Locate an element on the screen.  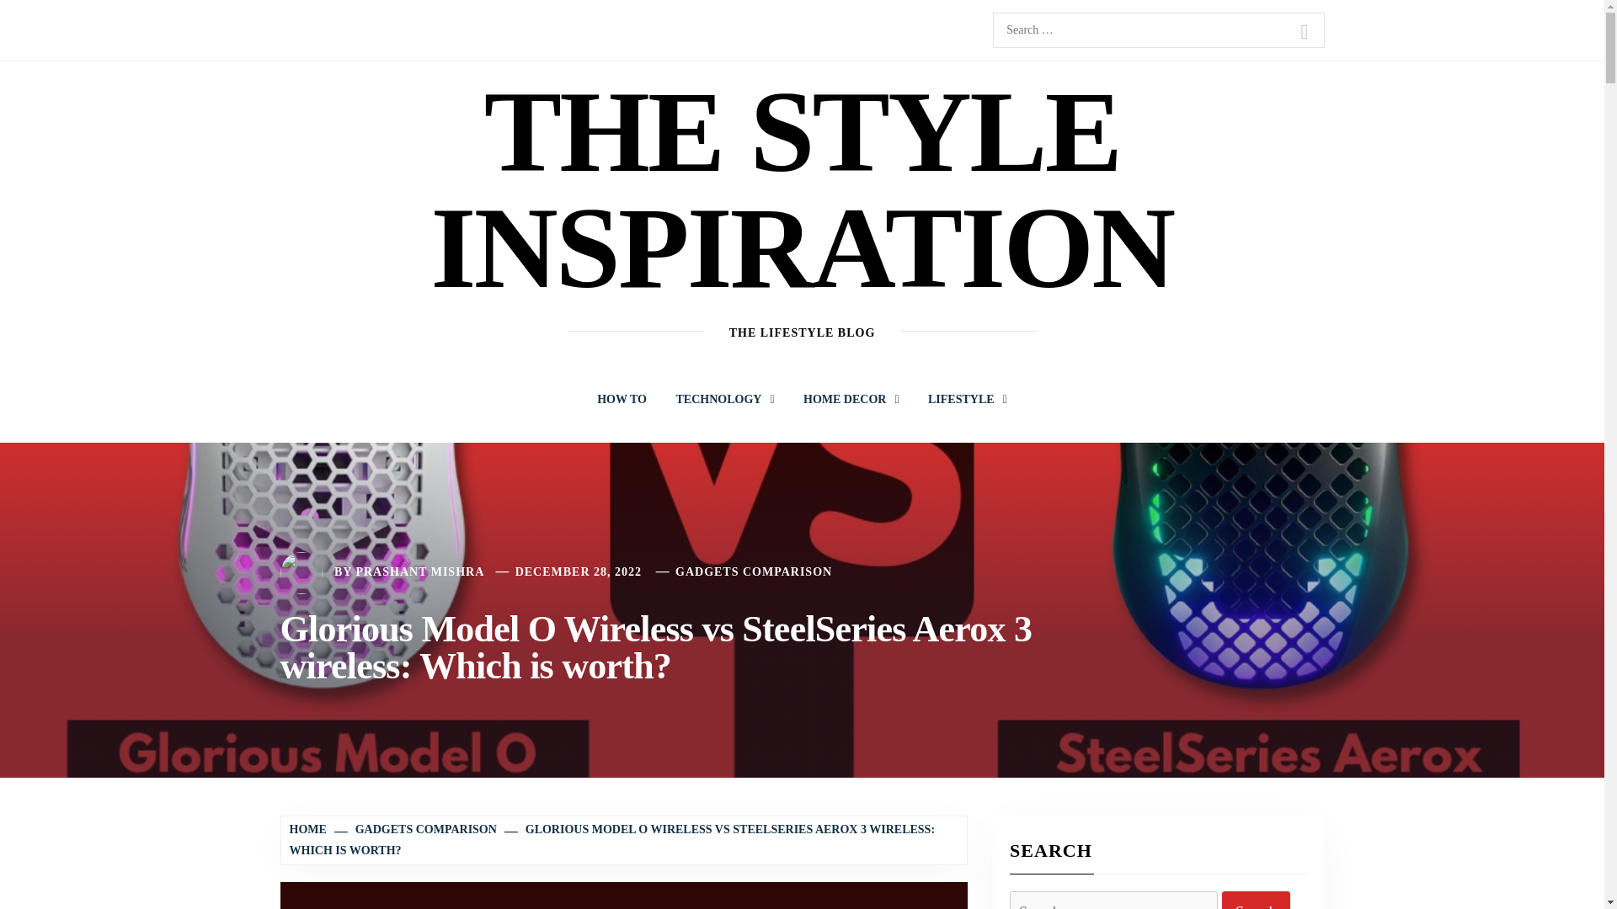
Search is located at coordinates (1304, 32).